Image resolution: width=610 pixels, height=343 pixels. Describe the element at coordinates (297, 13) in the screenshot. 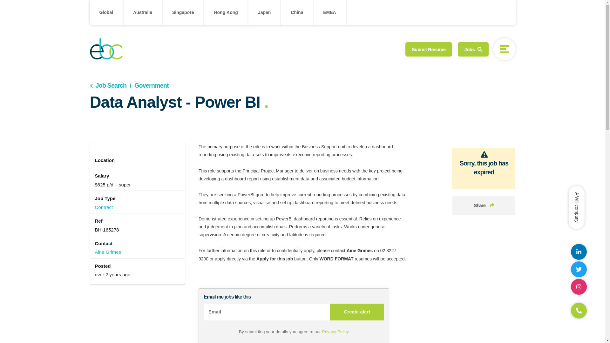

I see `China` at that location.